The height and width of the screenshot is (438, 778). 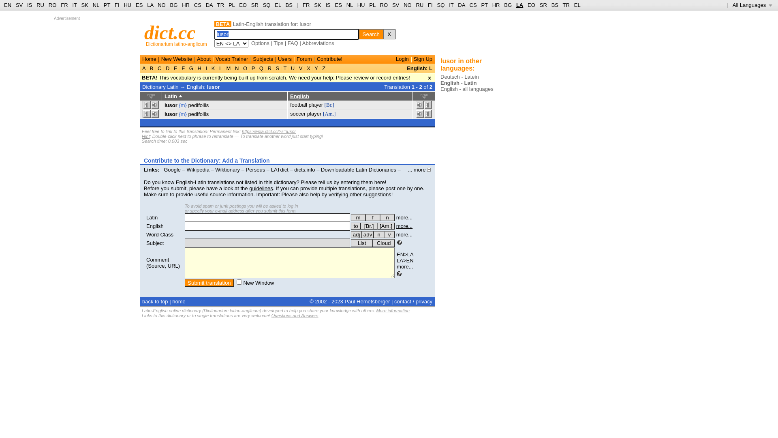 I want to click on Contribute to the Dictionary: Add a Translation, so click(x=207, y=161).